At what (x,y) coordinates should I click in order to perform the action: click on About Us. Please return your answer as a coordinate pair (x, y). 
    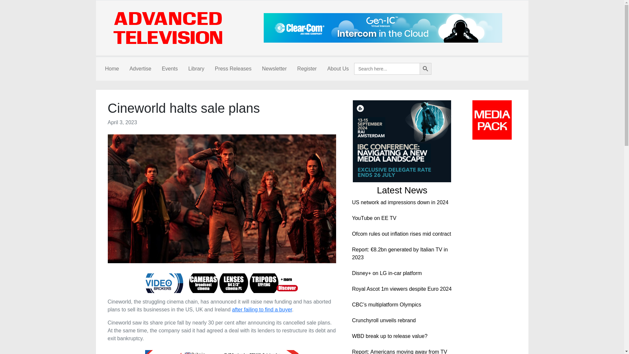
    Looking at the image, I should click on (338, 69).